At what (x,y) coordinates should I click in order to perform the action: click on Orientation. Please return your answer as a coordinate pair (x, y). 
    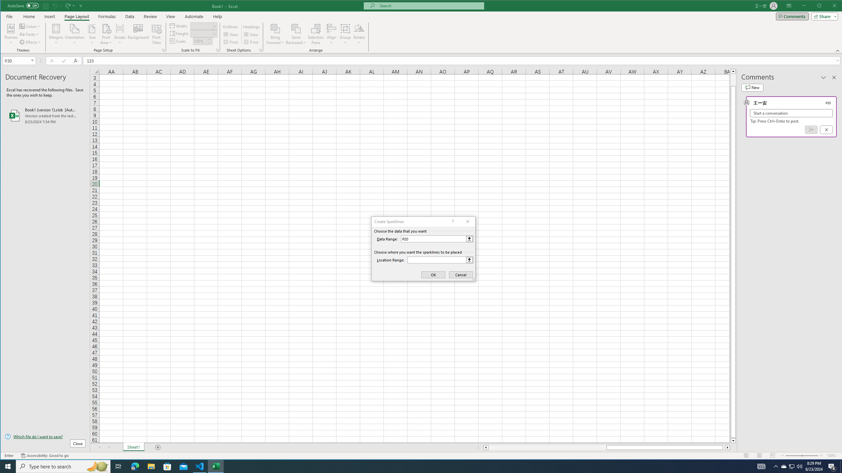
    Looking at the image, I should click on (75, 34).